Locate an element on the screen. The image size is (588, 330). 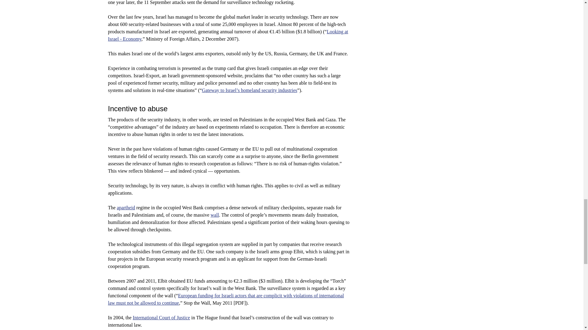
Looking at Israel - Economy is located at coordinates (228, 35).